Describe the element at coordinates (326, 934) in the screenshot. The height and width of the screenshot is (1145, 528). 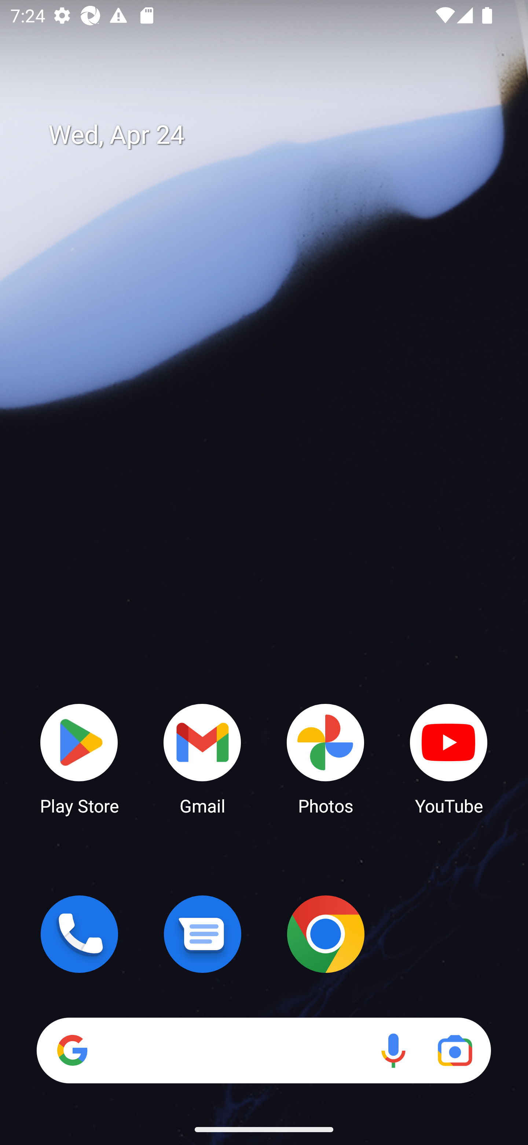
I see `Chrome` at that location.